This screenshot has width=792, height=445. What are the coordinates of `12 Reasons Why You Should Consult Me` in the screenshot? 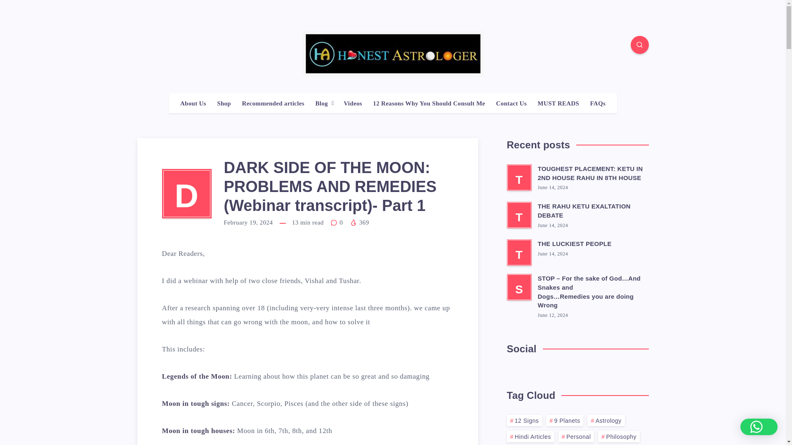 It's located at (429, 103).